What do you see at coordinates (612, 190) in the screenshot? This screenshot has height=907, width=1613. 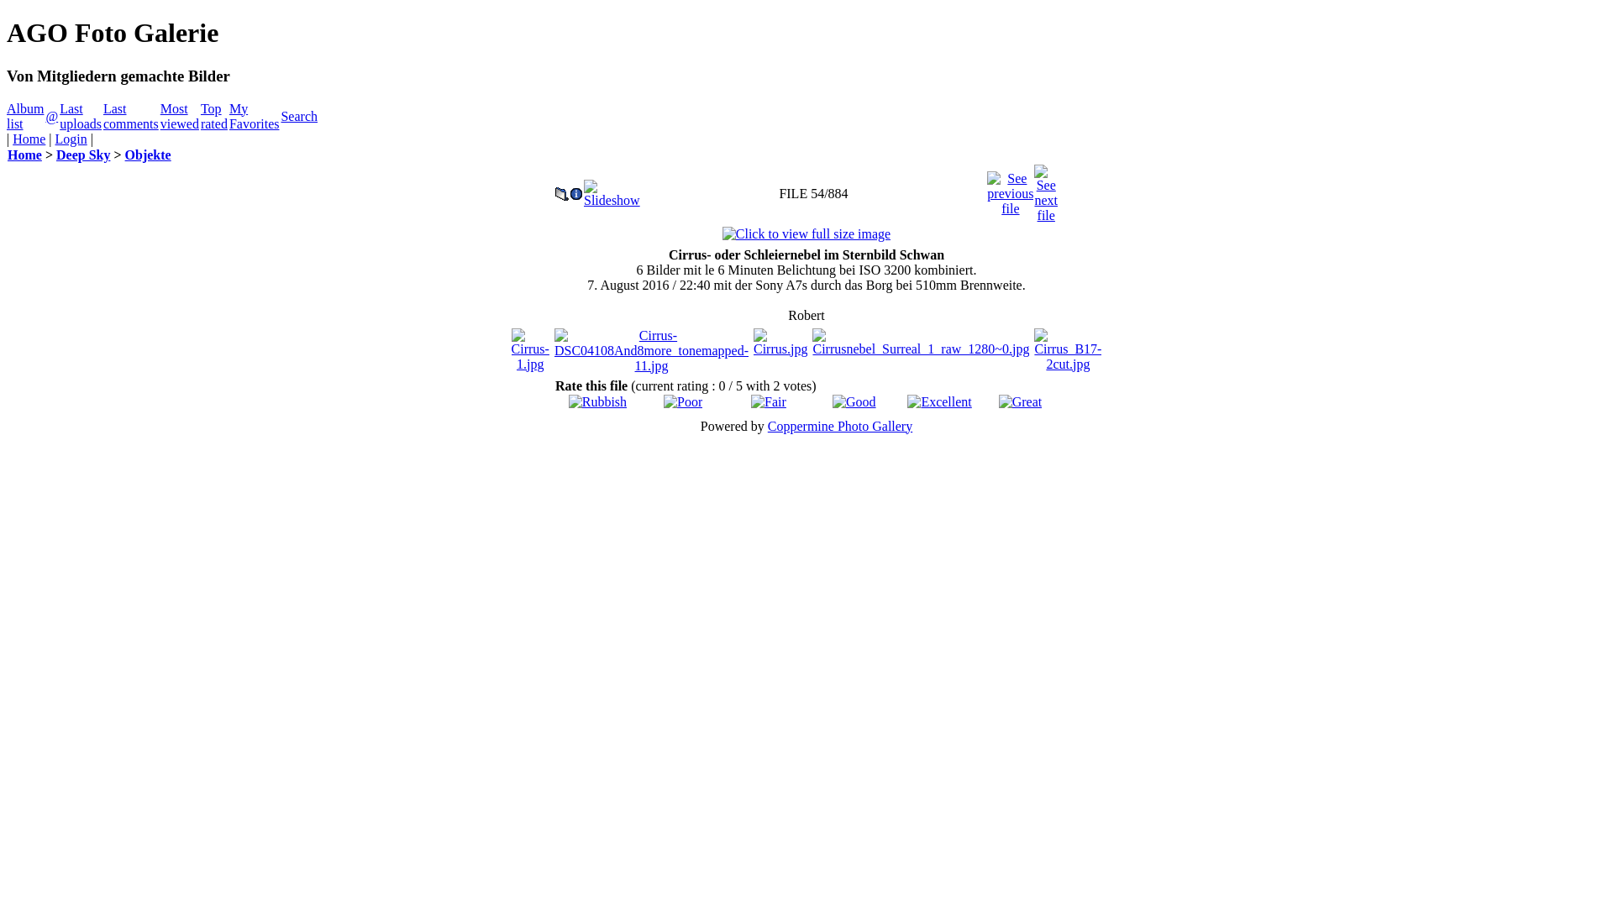 I see `Slideshow` at bounding box center [612, 190].